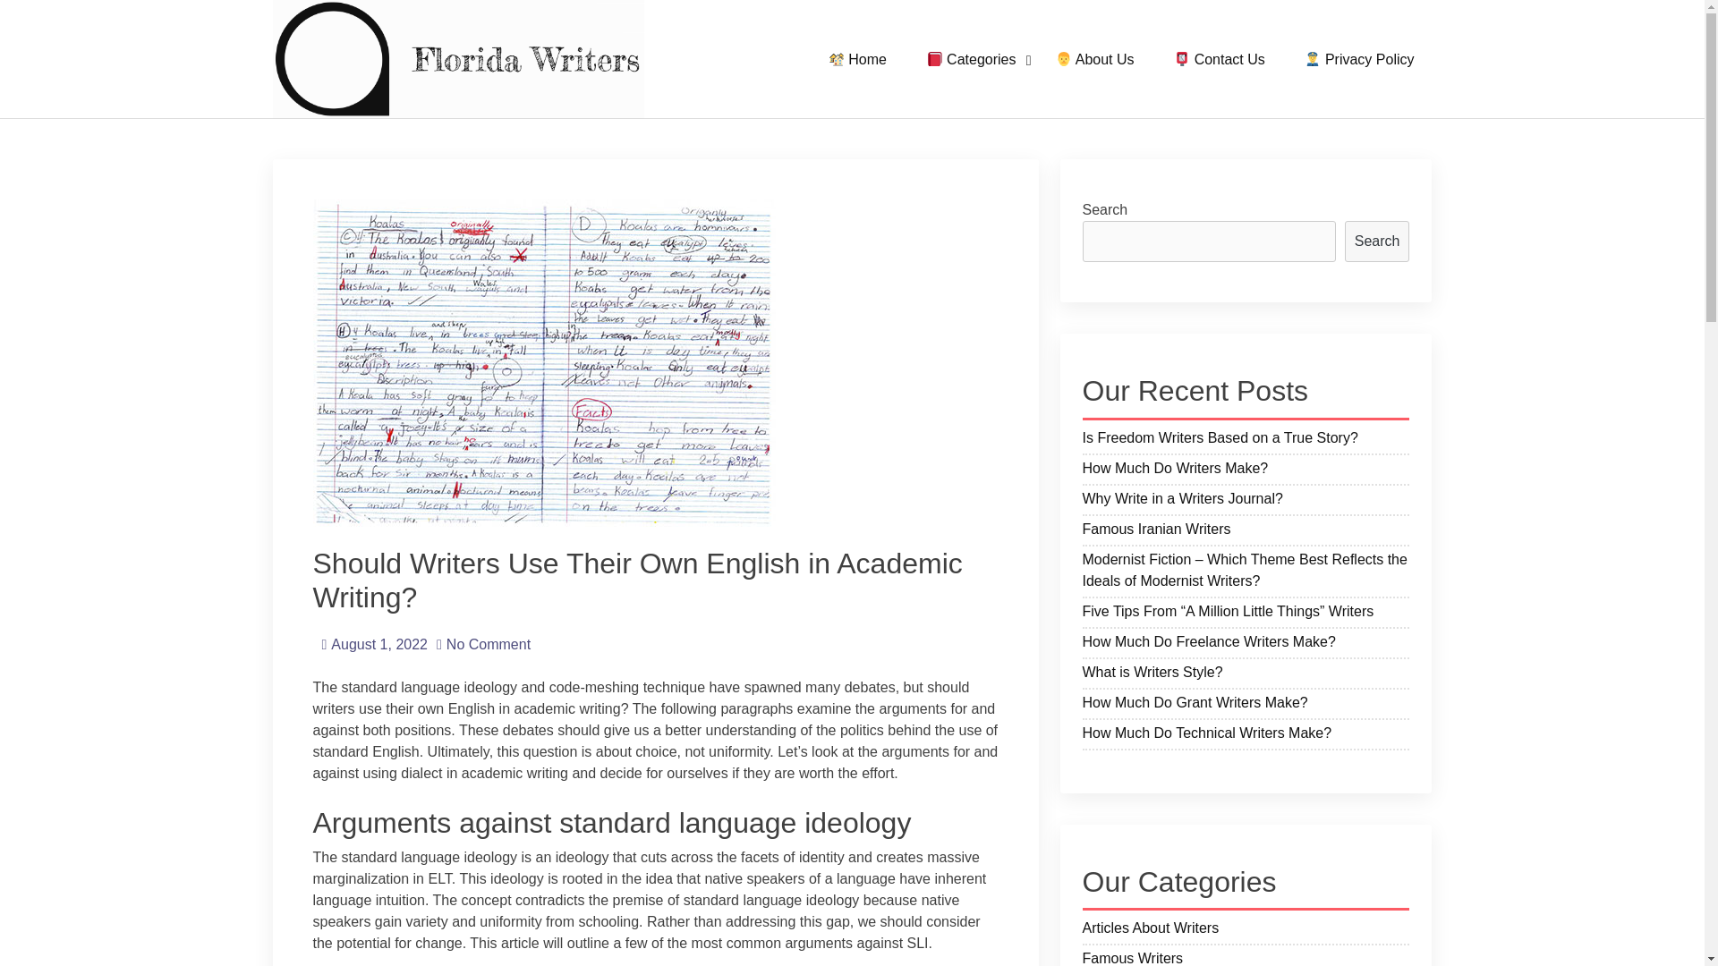 The width and height of the screenshot is (1718, 966). Describe the element at coordinates (1246, 735) in the screenshot. I see `How Much Do Technical Writers Make?` at that location.